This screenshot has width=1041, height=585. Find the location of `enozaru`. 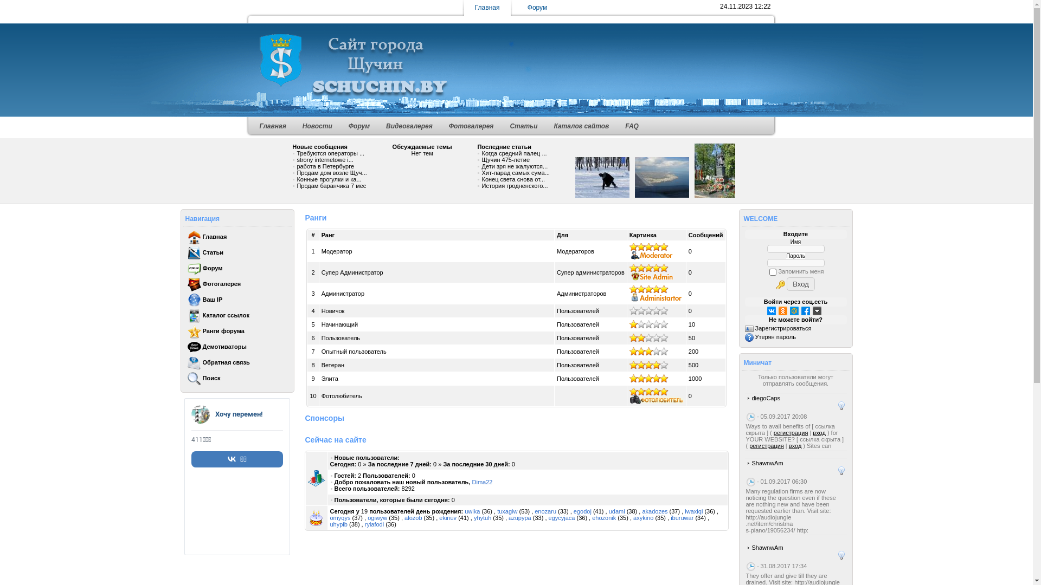

enozaru is located at coordinates (545, 511).